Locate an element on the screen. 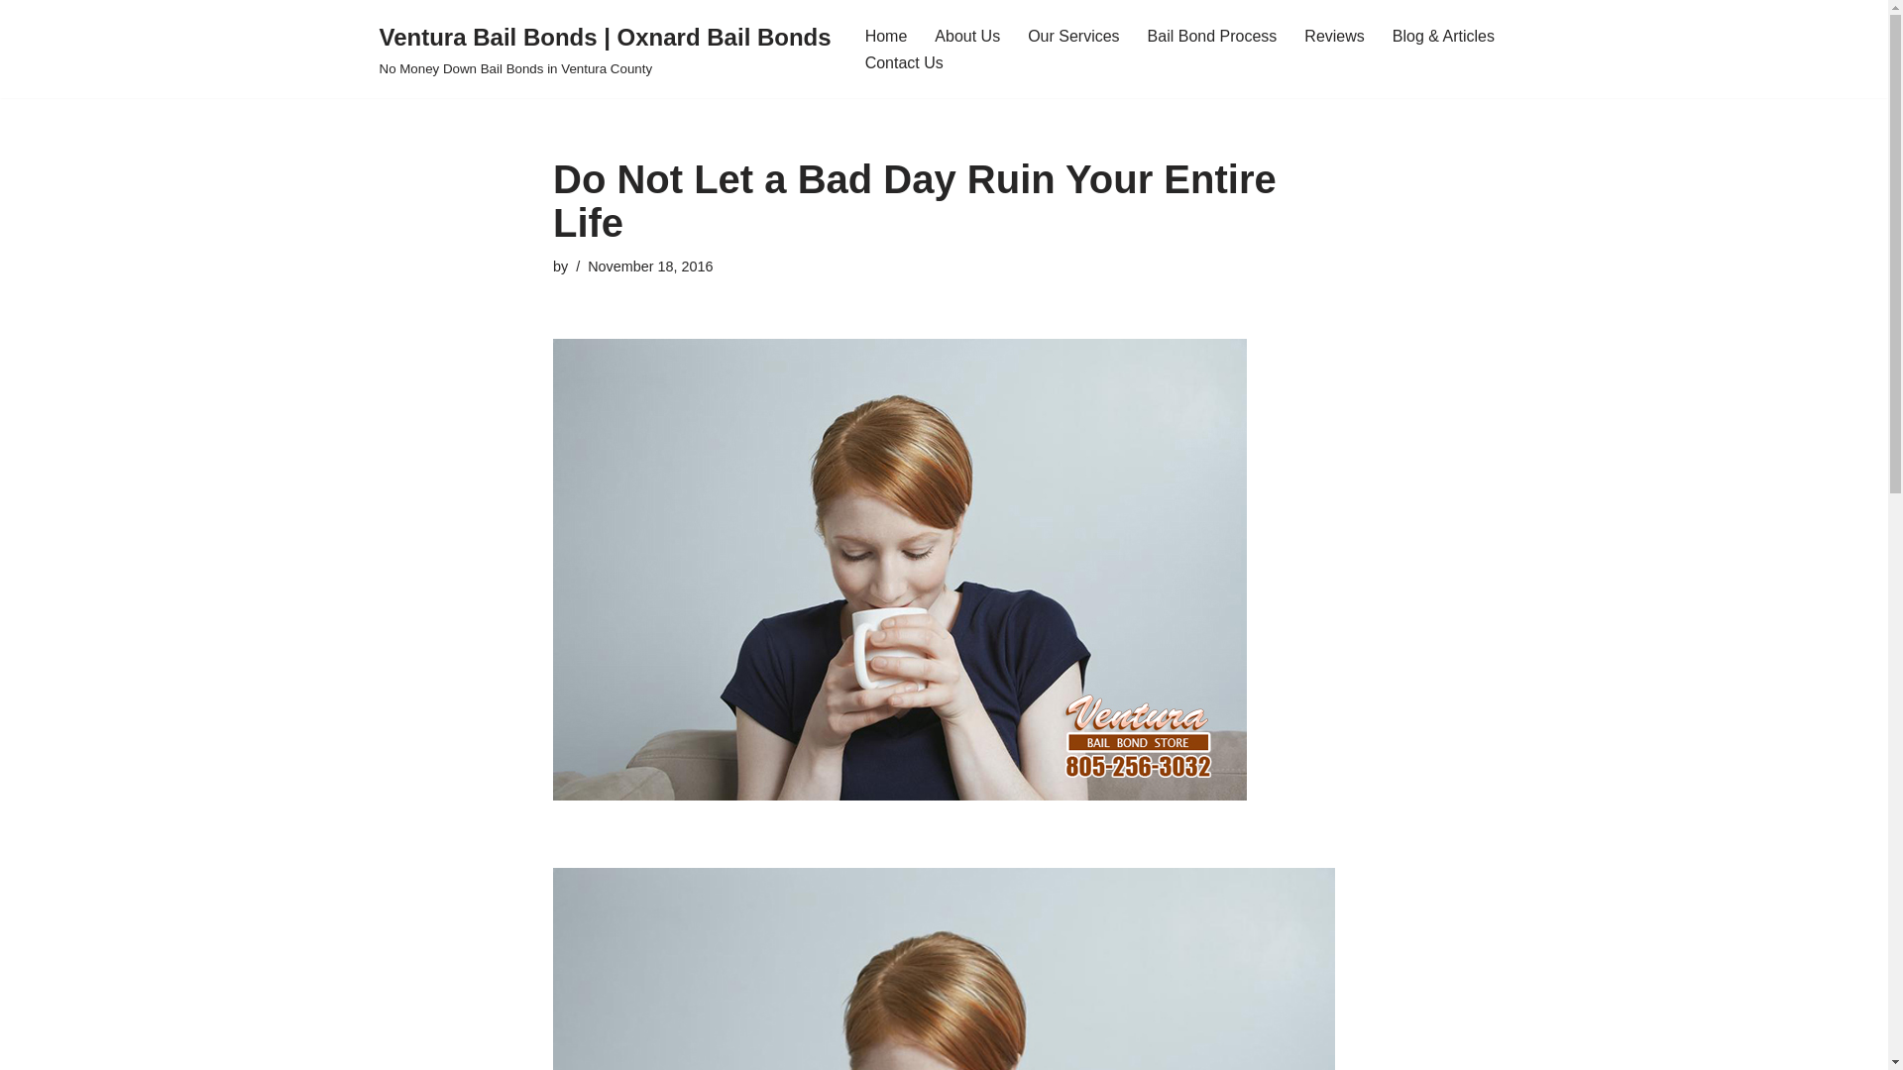 This screenshot has height=1070, width=1903. About Us is located at coordinates (967, 36).